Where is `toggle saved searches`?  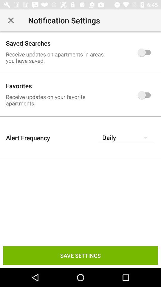 toggle saved searches is located at coordinates (145, 52).